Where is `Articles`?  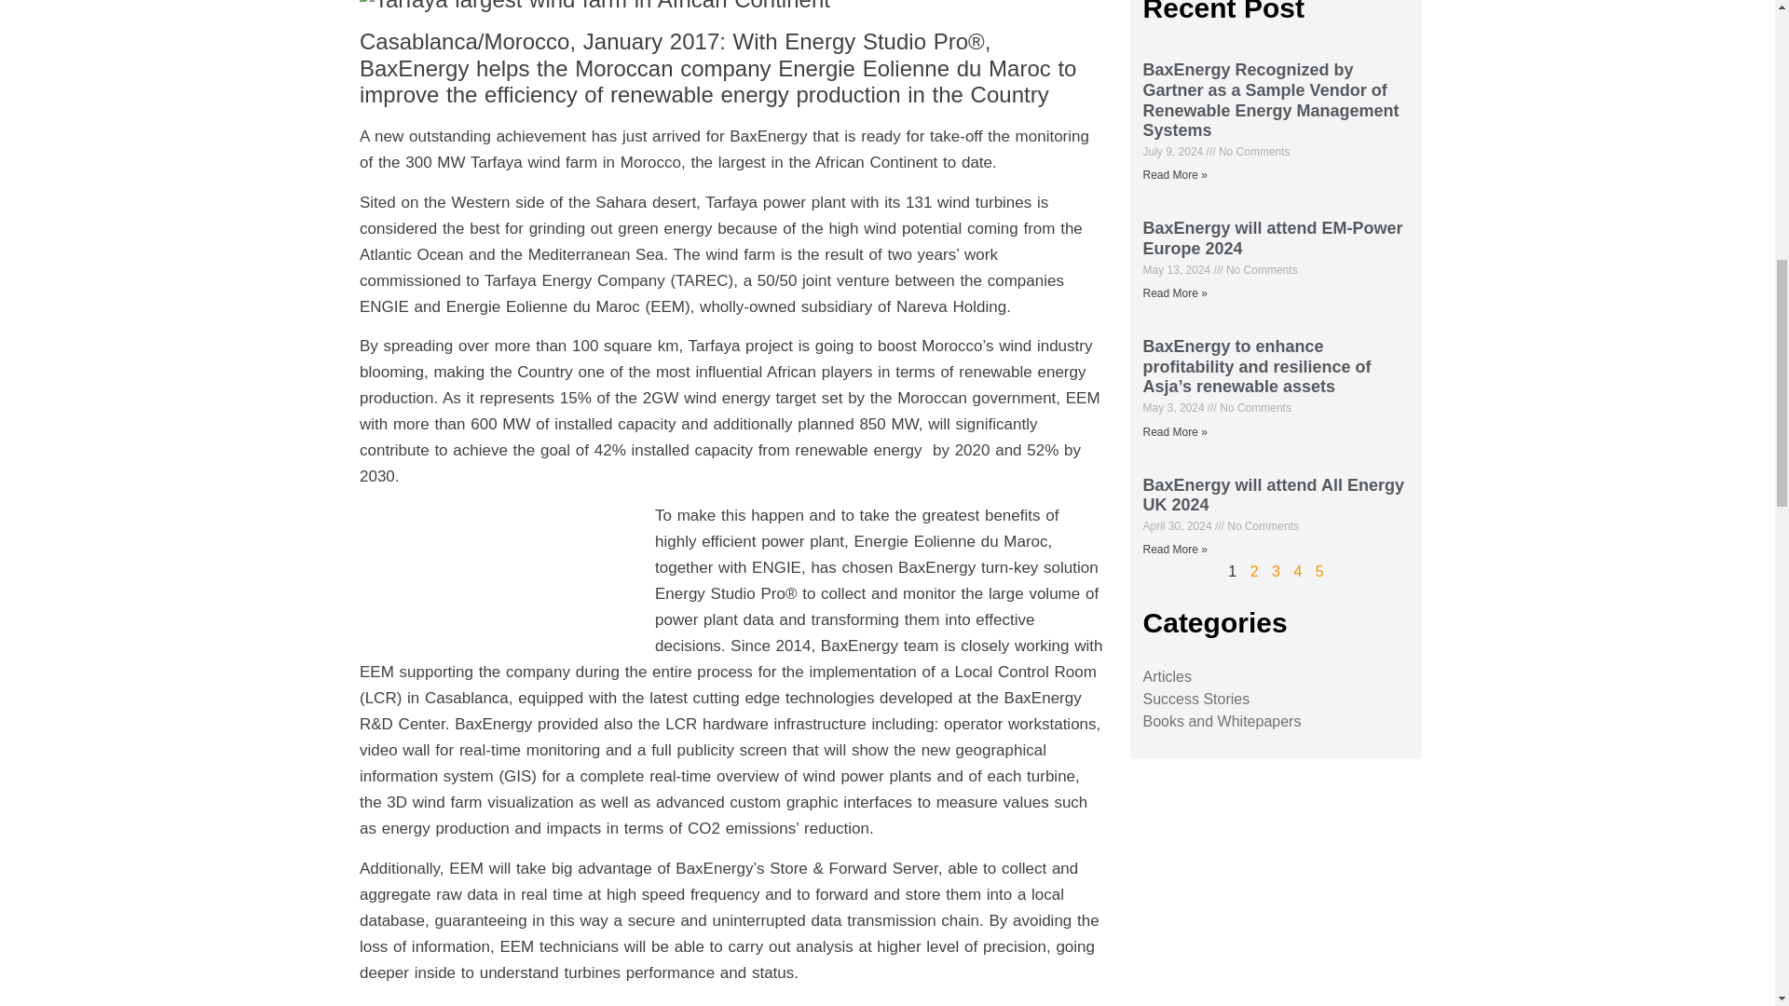 Articles is located at coordinates (1167, 676).